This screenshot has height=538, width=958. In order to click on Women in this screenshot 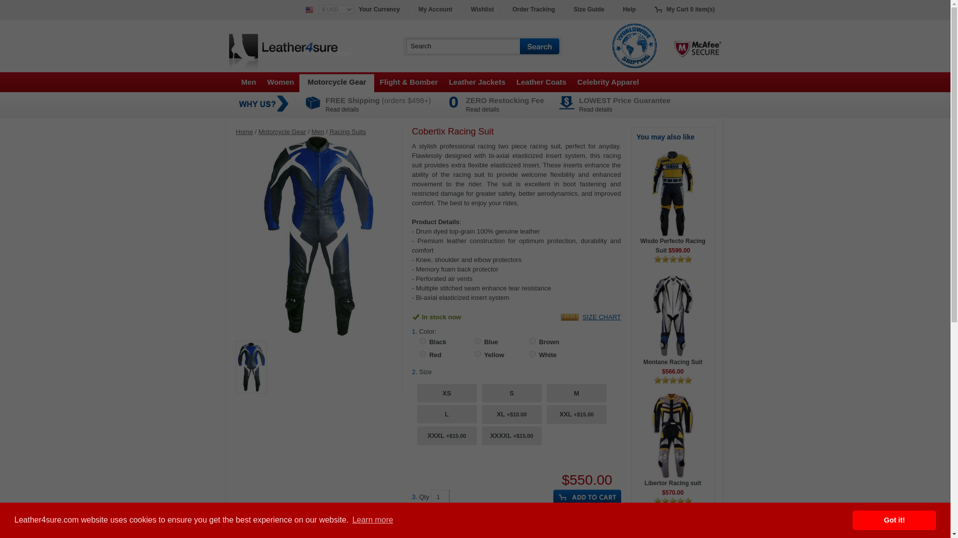, I will do `click(280, 82)`.